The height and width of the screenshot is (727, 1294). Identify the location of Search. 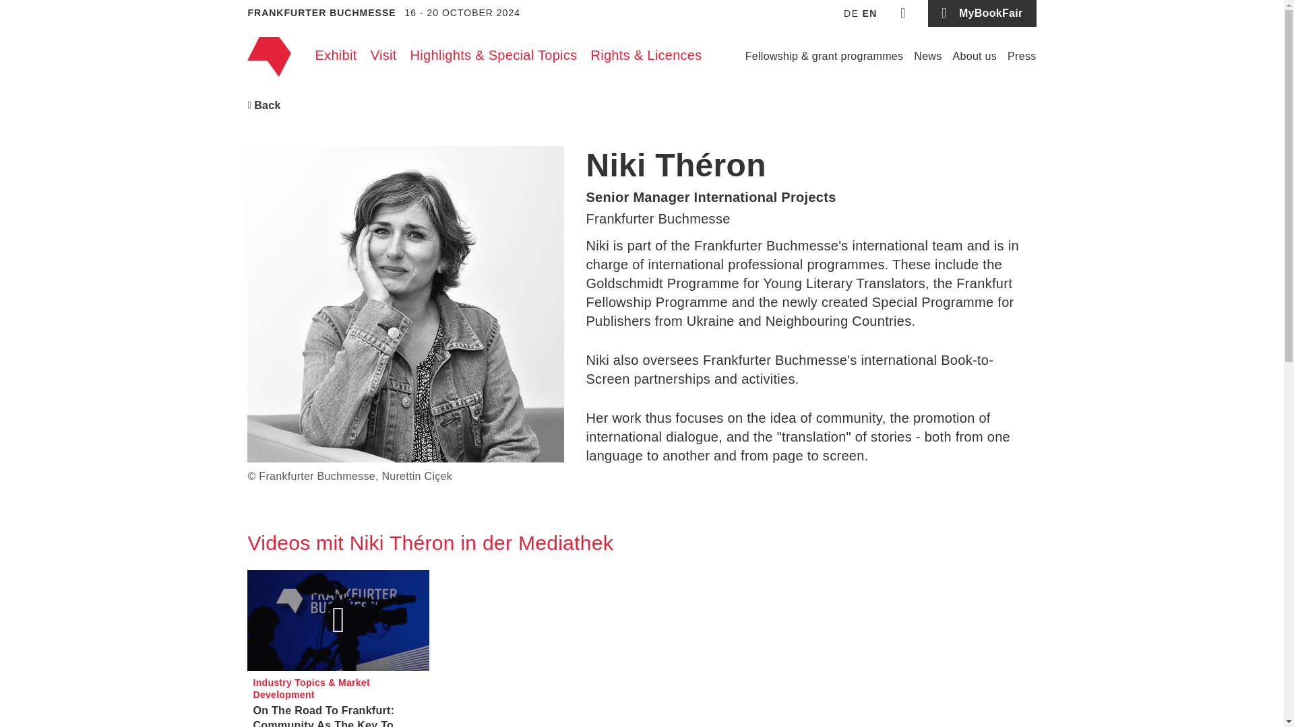
(903, 13).